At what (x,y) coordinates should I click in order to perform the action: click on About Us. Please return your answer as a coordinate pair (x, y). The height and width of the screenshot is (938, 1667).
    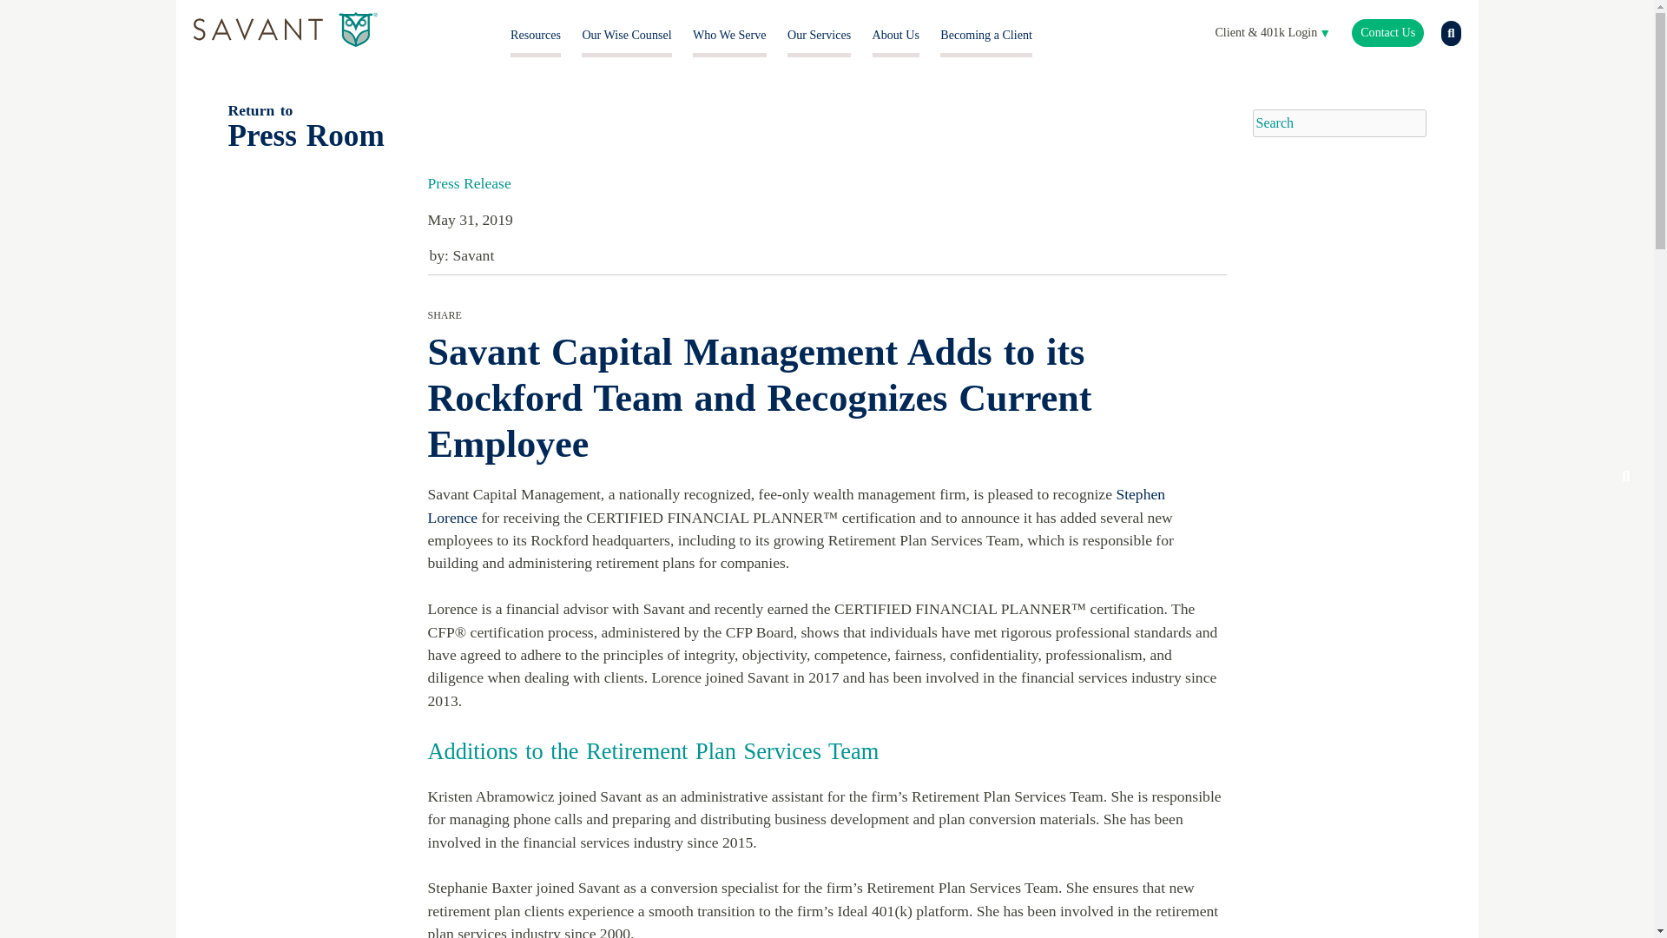
    Looking at the image, I should click on (896, 35).